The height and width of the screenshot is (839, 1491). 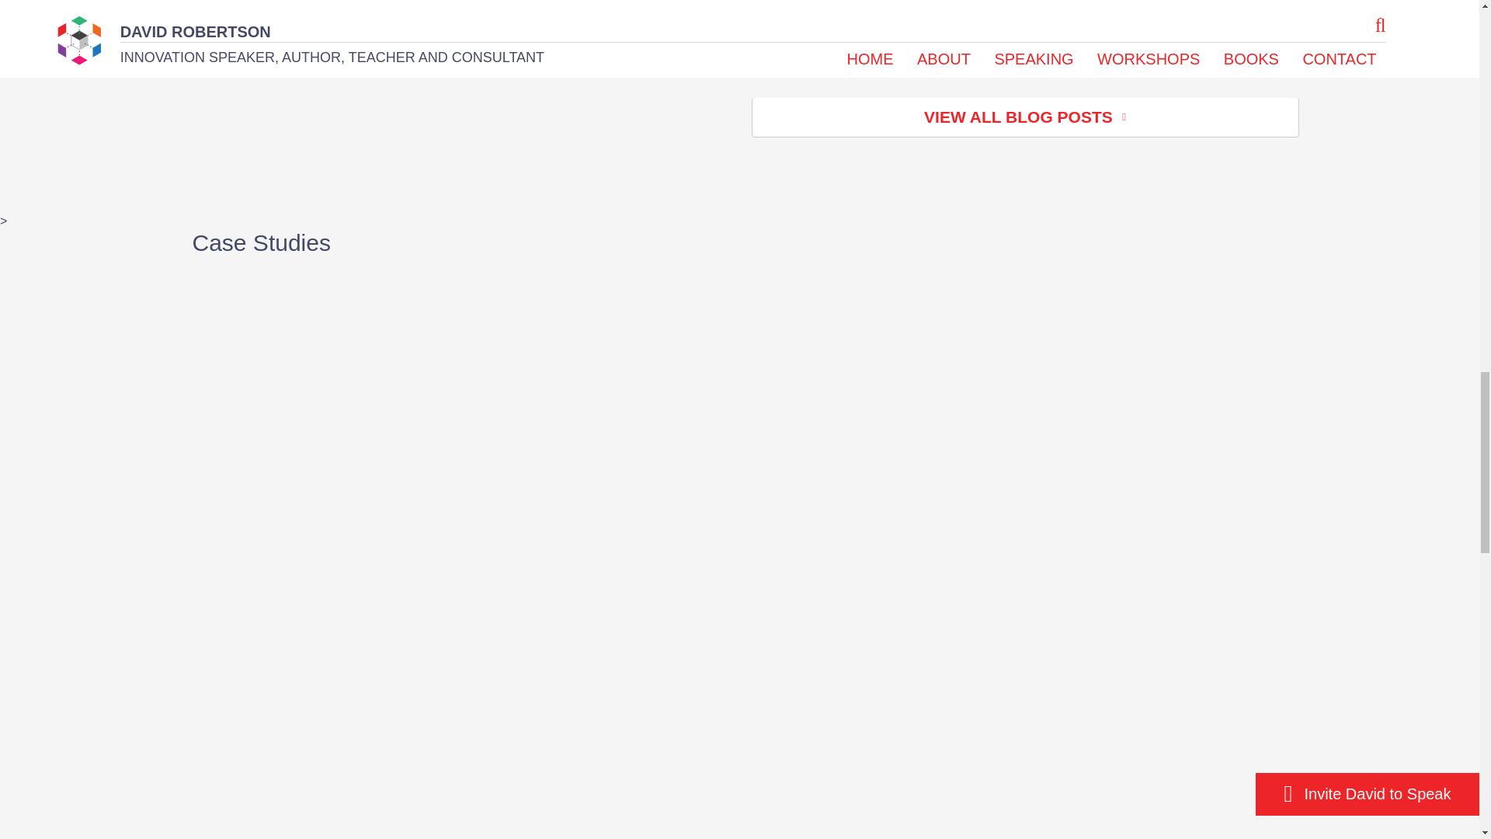 What do you see at coordinates (1025, 118) in the screenshot?
I see `VIEW ALL BLOG POSTS` at bounding box center [1025, 118].